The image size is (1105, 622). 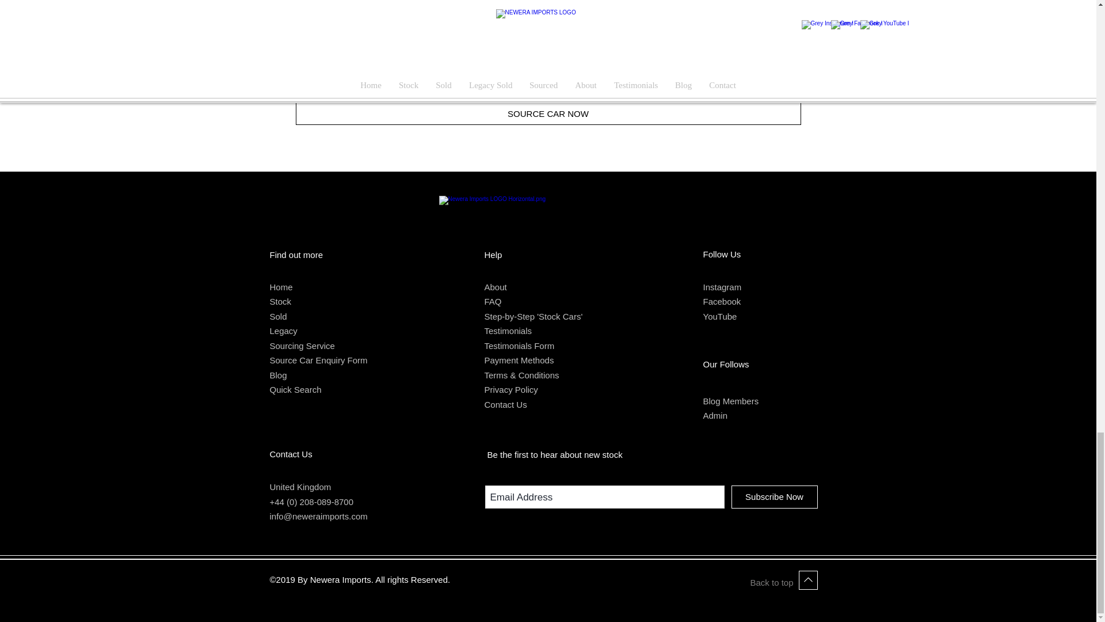 What do you see at coordinates (277, 374) in the screenshot?
I see `Blog` at bounding box center [277, 374].